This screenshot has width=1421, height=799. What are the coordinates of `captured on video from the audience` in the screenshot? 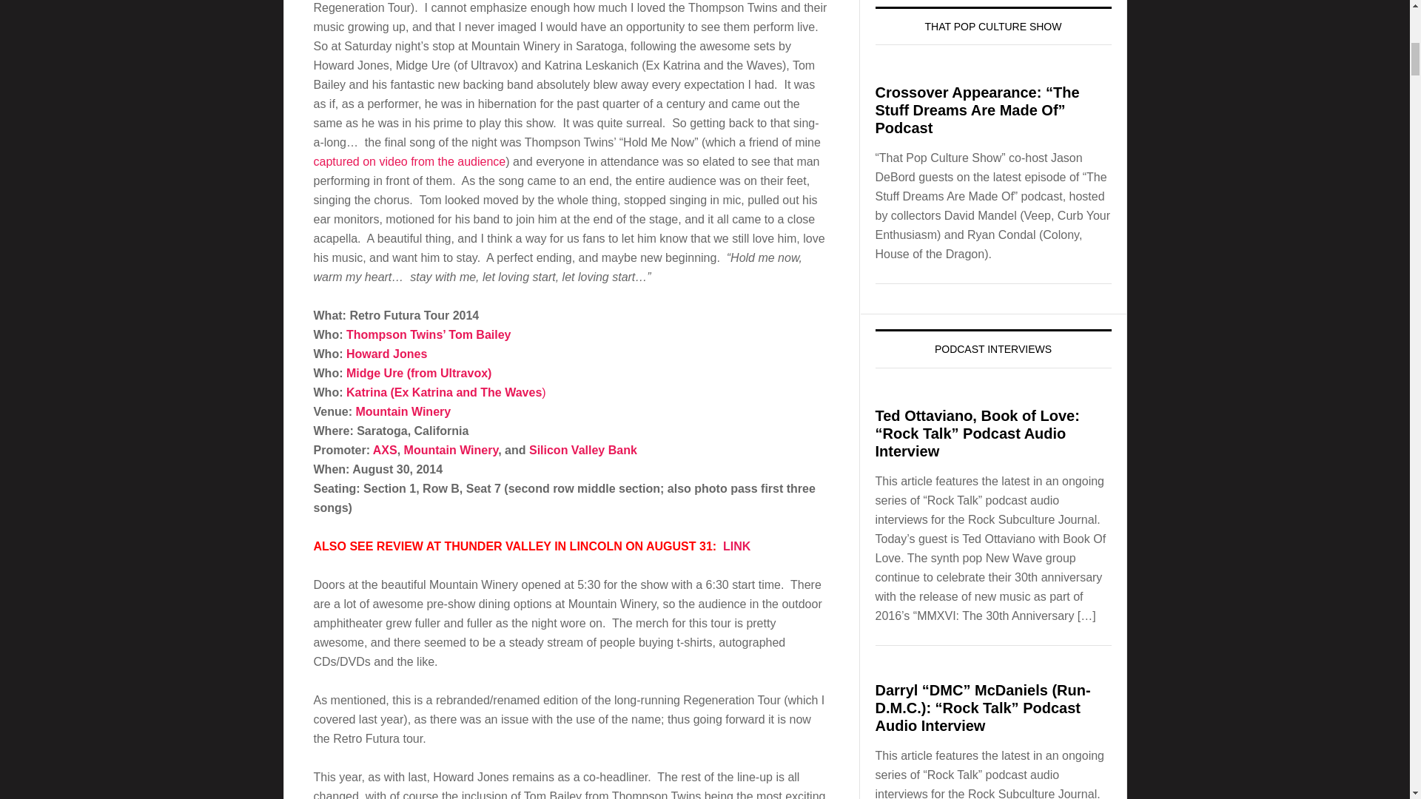 It's located at (410, 161).